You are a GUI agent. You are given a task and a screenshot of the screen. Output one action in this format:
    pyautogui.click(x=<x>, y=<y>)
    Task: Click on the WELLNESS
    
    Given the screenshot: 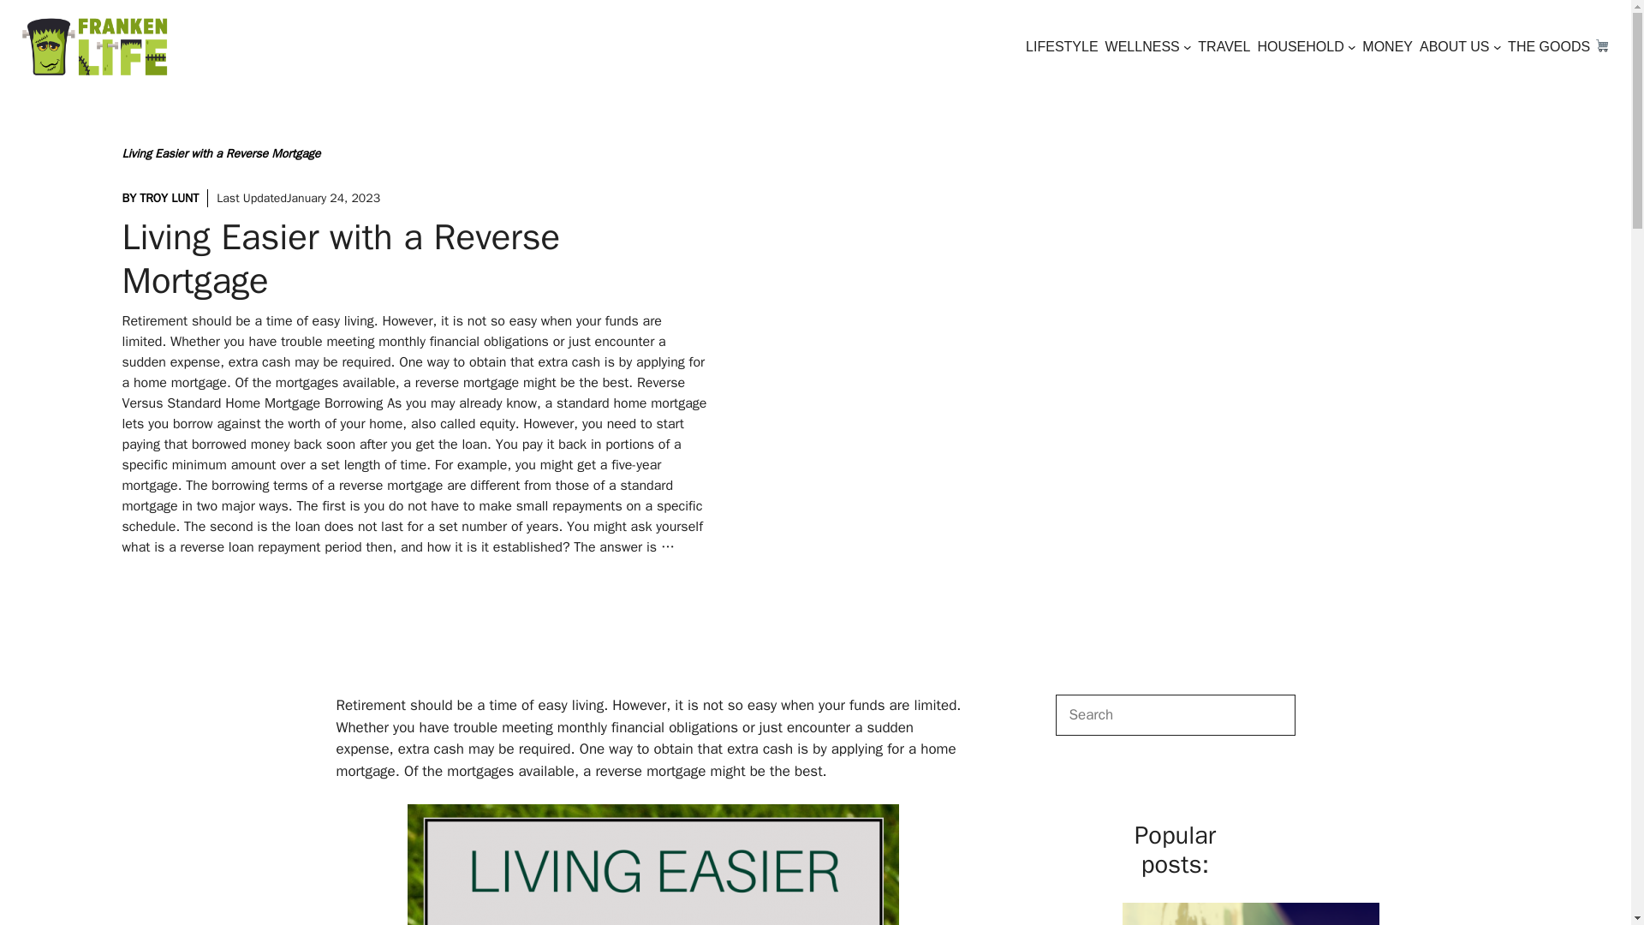 What is the action you would take?
    pyautogui.click(x=1142, y=46)
    